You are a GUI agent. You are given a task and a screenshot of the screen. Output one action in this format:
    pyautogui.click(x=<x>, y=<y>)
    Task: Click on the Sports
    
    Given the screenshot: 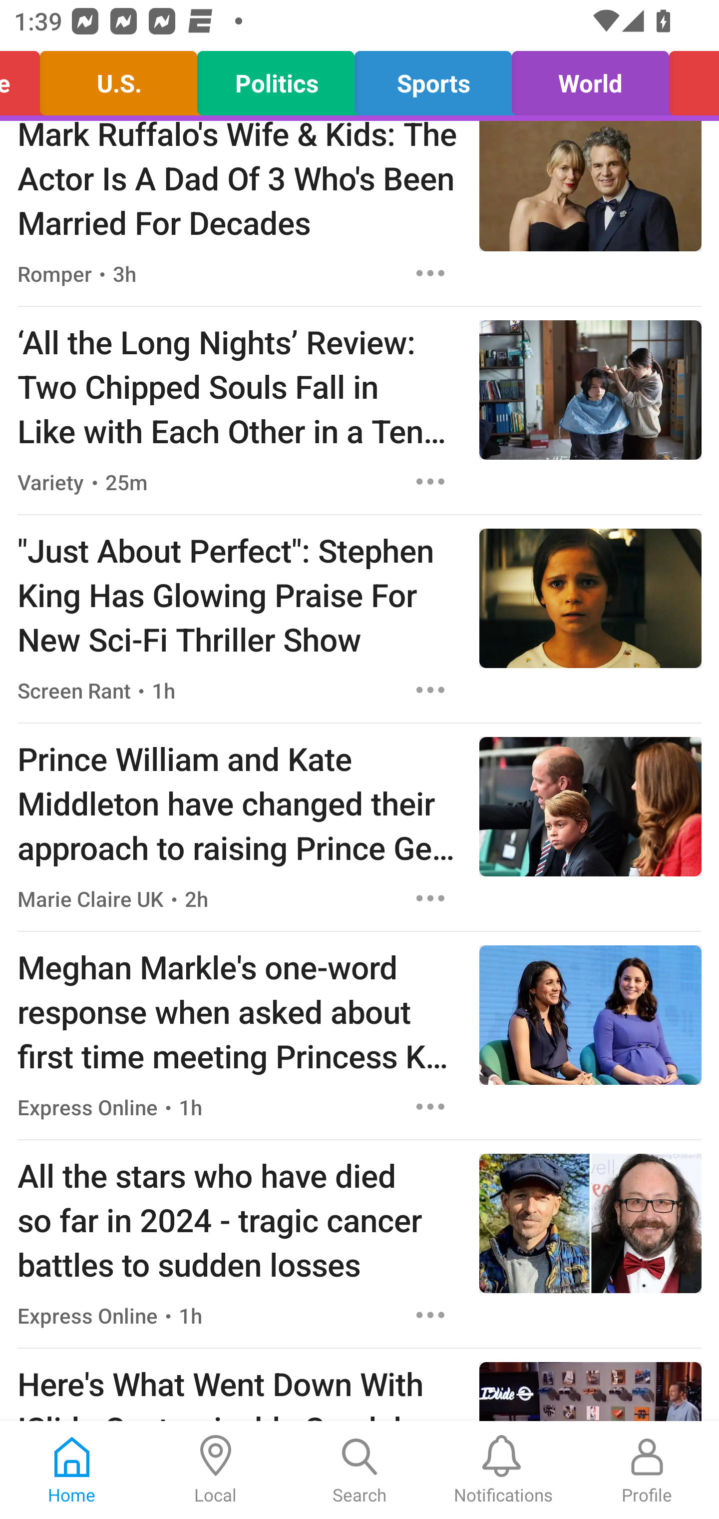 What is the action you would take?
    pyautogui.click(x=432, y=79)
    